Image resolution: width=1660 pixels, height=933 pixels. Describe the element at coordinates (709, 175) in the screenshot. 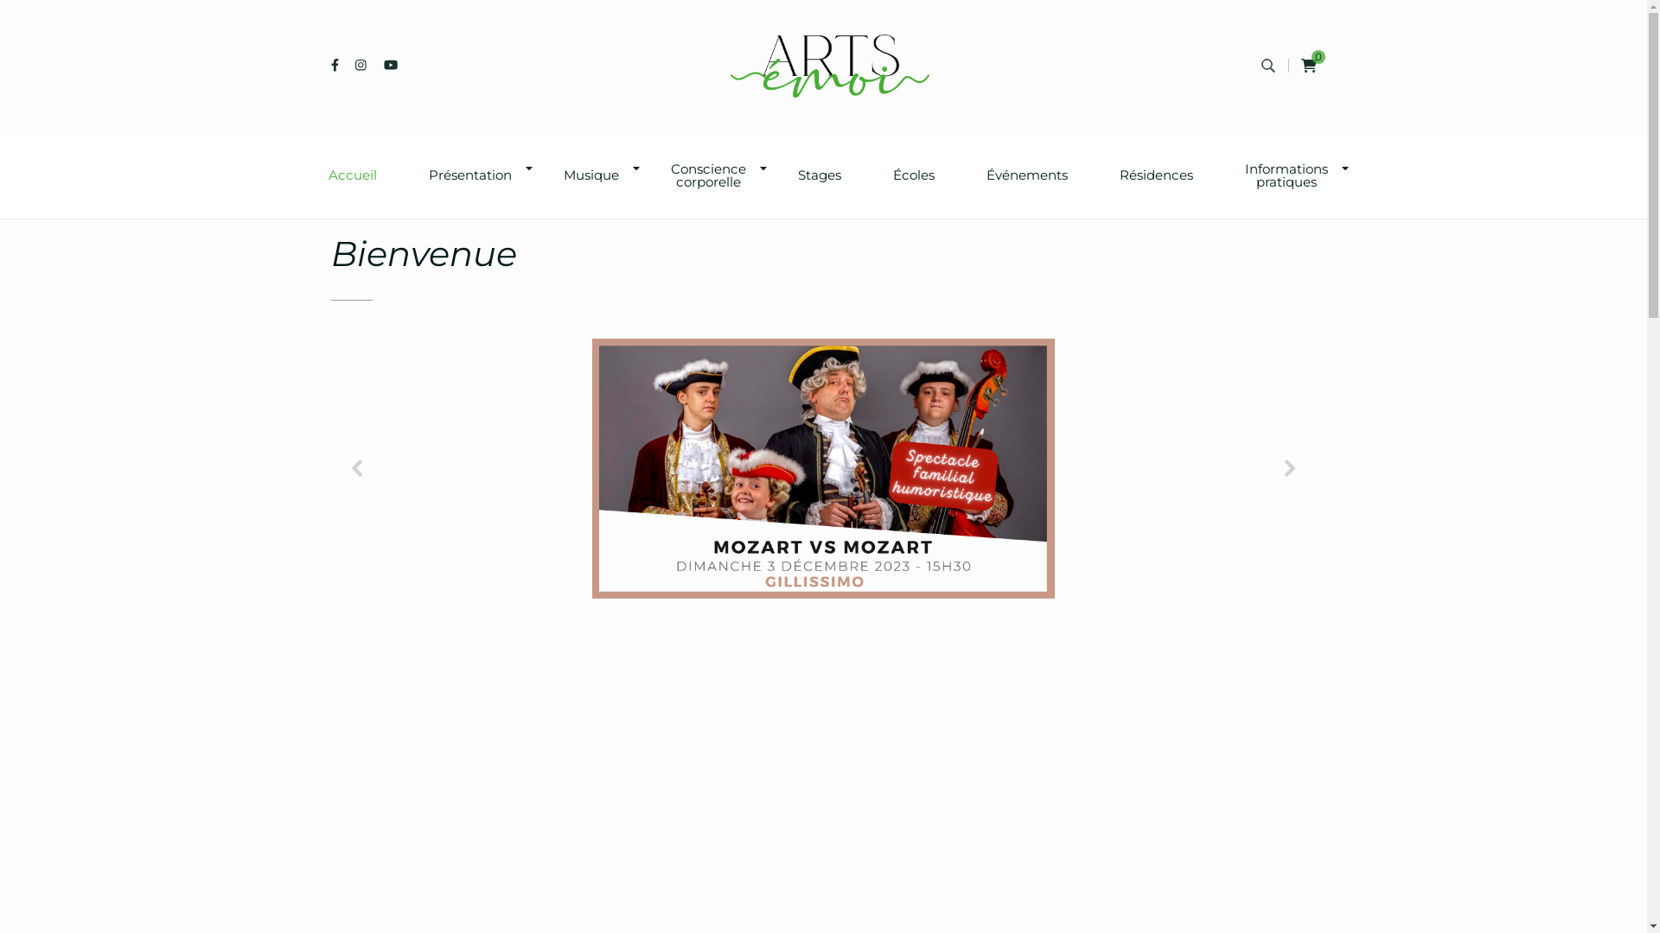

I see `Conscience corporelle` at that location.